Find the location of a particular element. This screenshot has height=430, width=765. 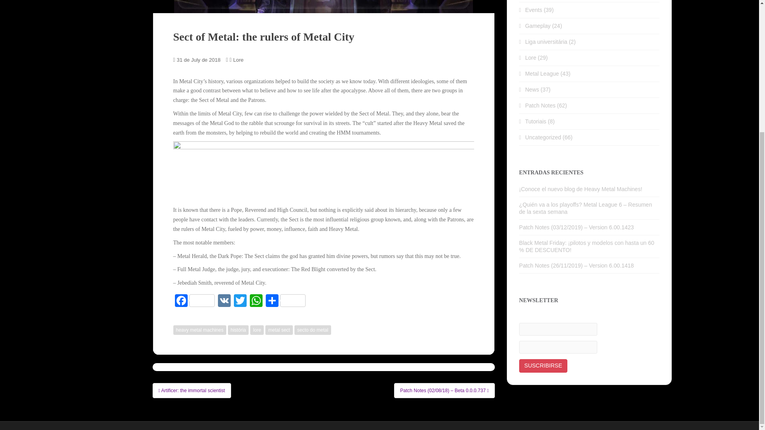

Artificer: the immortal scientist is located at coordinates (191, 391).